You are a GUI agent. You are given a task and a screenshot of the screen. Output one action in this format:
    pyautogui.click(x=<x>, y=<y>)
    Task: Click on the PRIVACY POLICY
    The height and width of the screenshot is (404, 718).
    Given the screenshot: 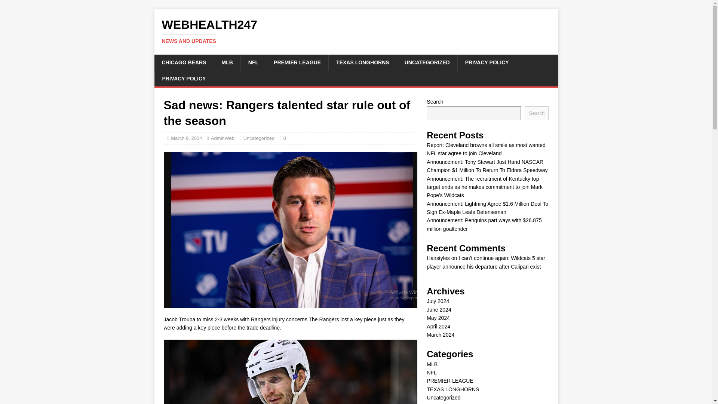 What is the action you would take?
    pyautogui.click(x=487, y=62)
    